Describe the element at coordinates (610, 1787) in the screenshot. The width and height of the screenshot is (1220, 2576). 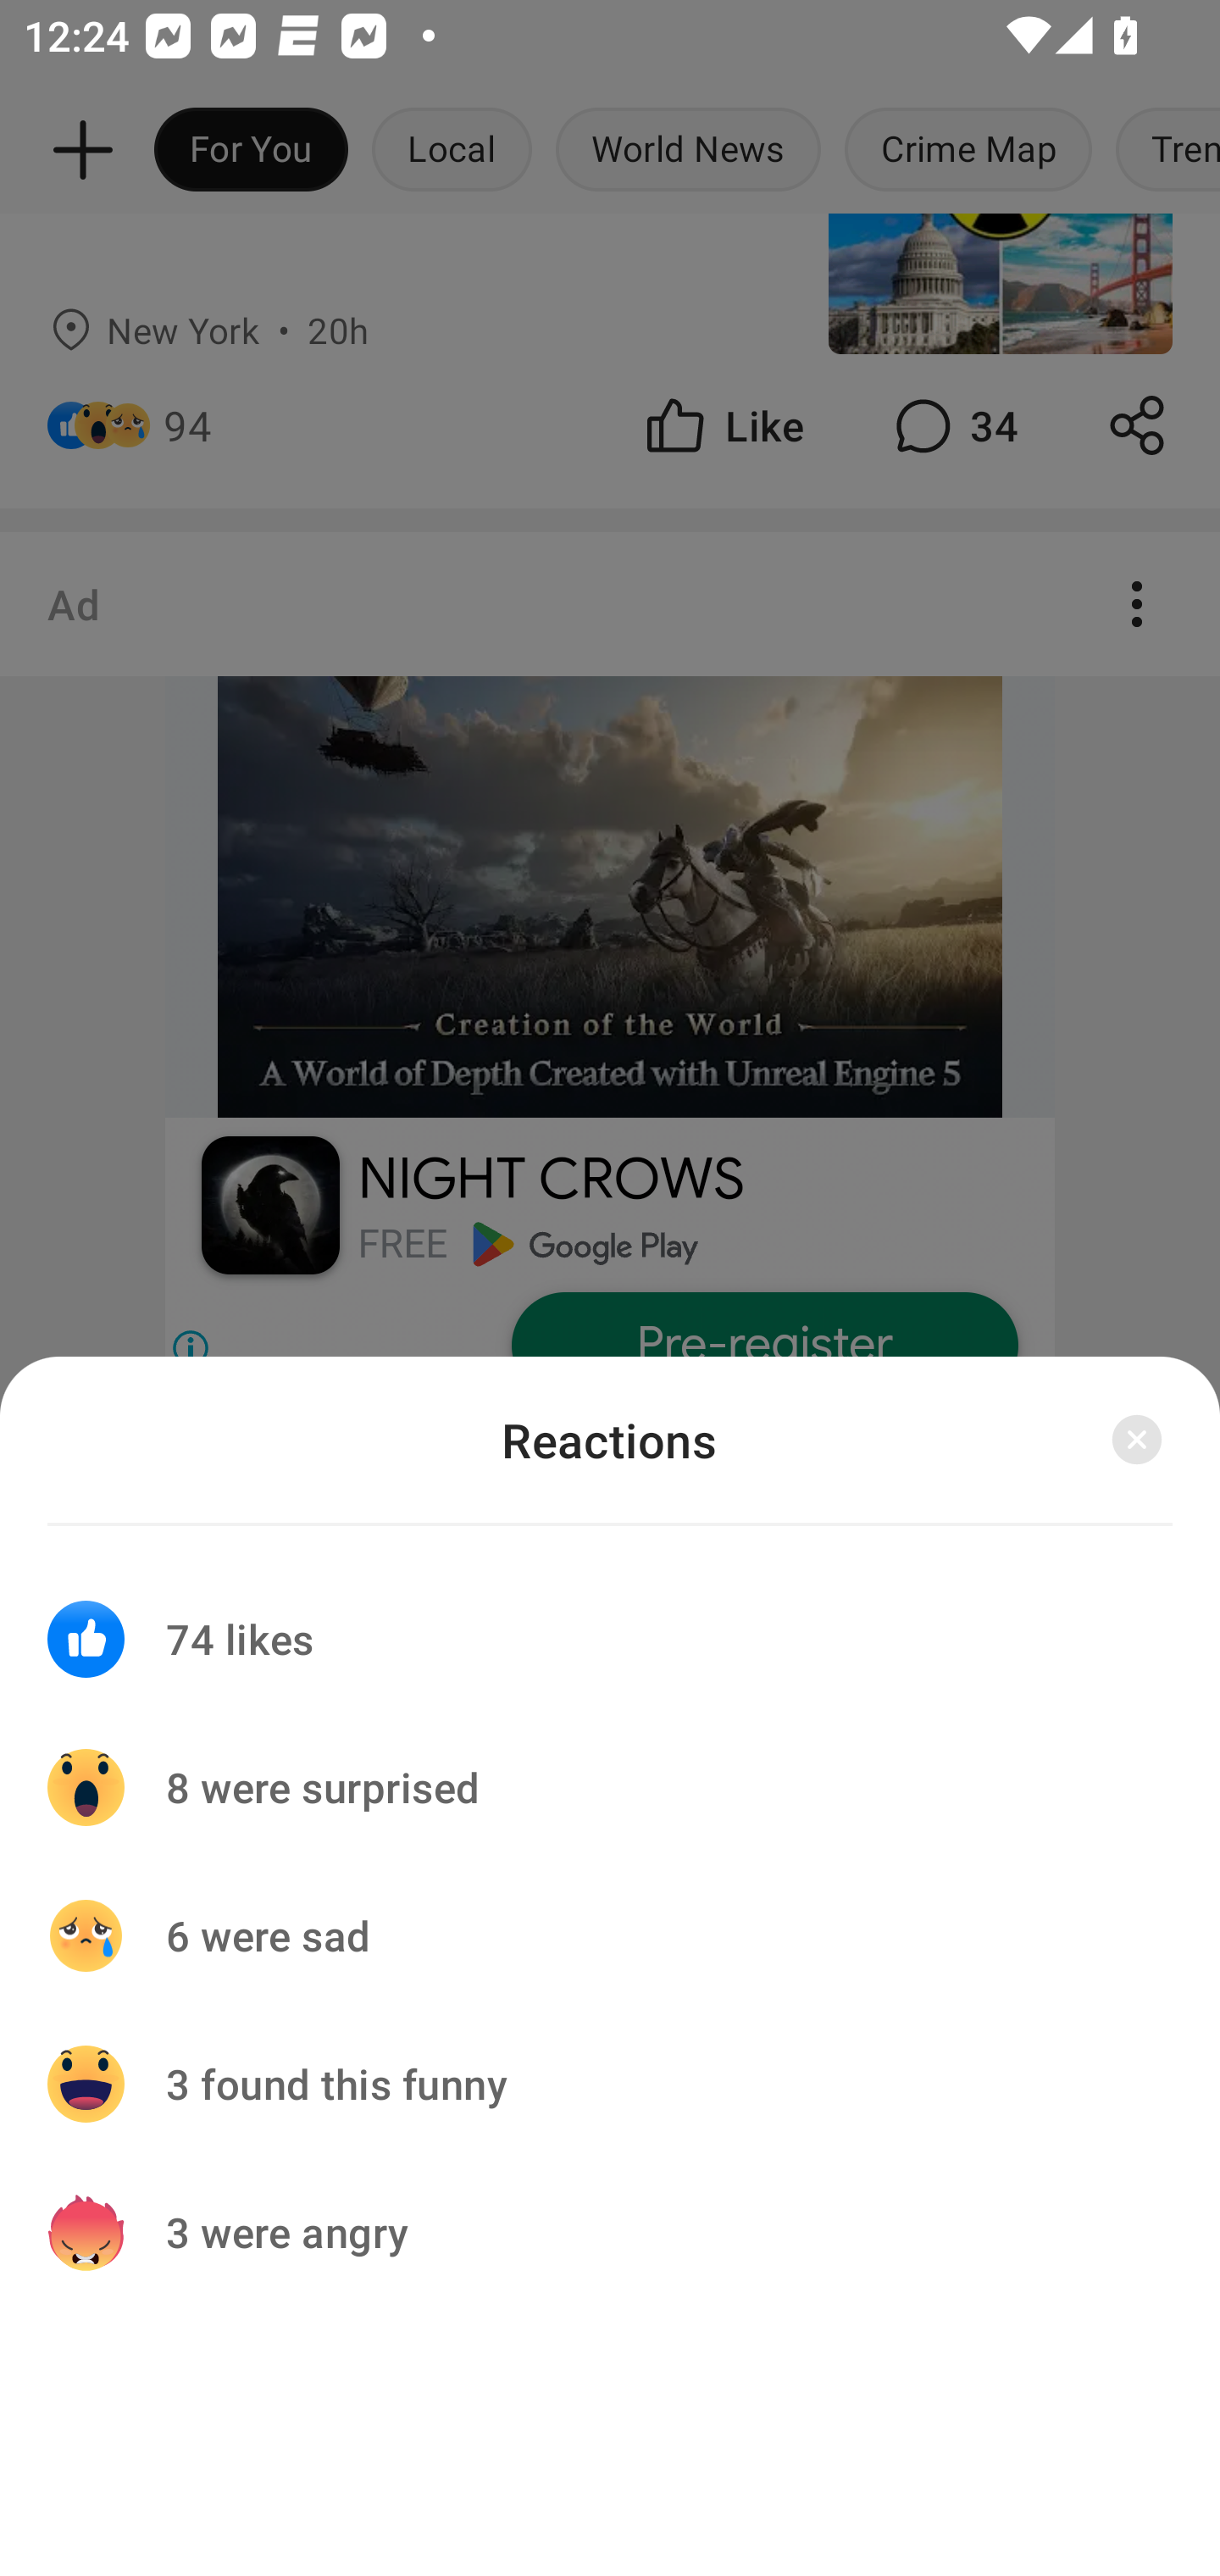
I see `8 were surprised` at that location.